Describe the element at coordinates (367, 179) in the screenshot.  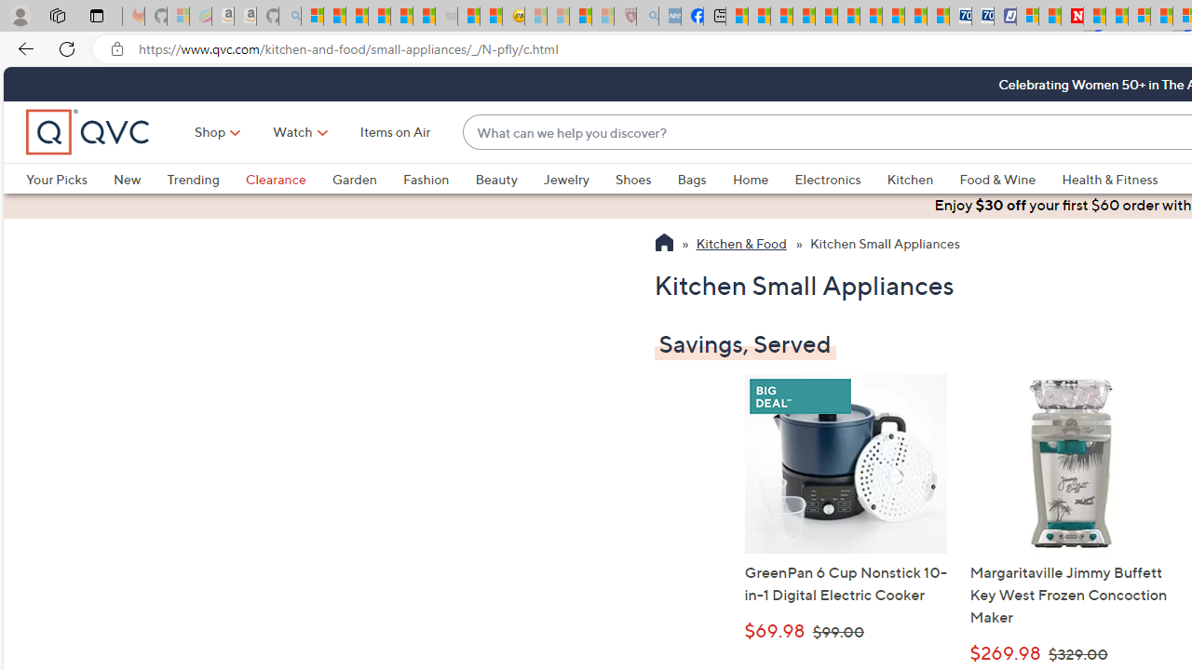
I see `Garden` at that location.